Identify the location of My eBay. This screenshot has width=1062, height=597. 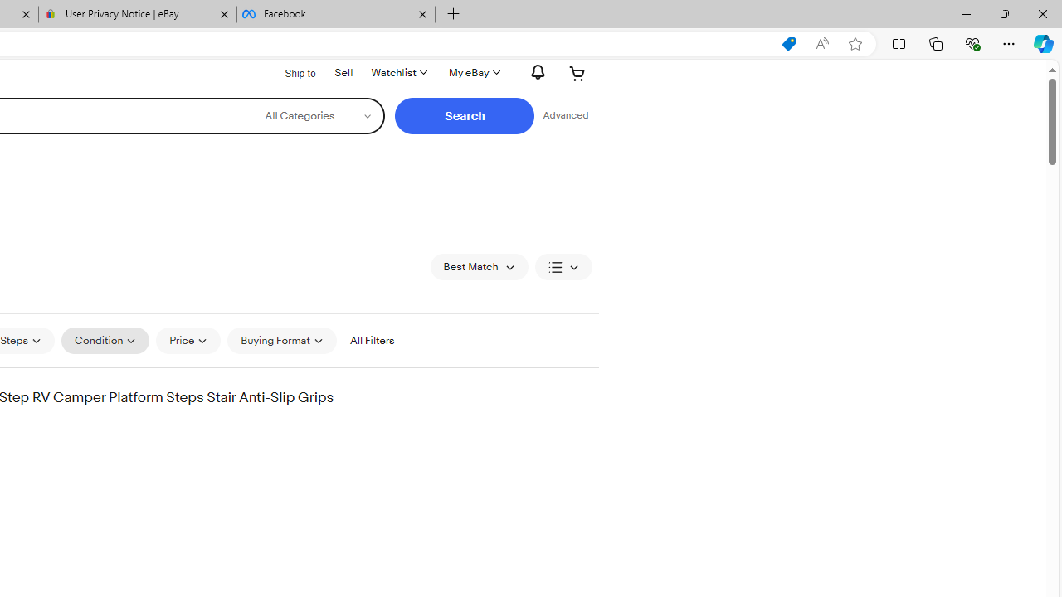
(473, 73).